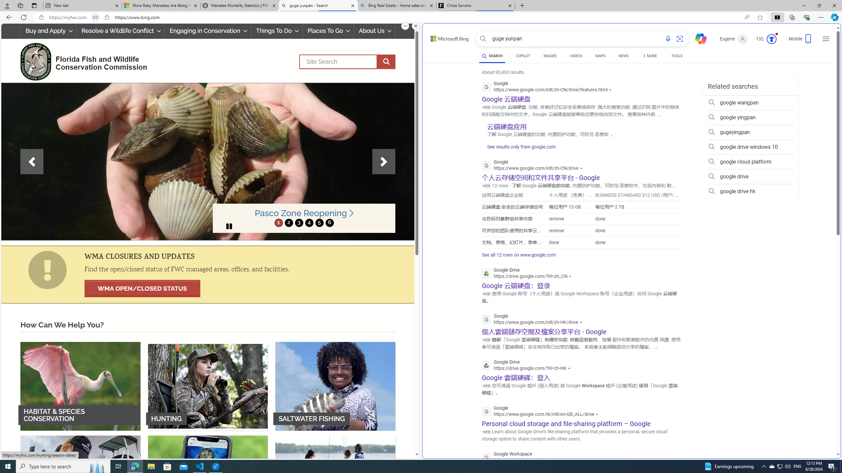 The height and width of the screenshot is (473, 842). I want to click on Back to Bing search, so click(446, 37).